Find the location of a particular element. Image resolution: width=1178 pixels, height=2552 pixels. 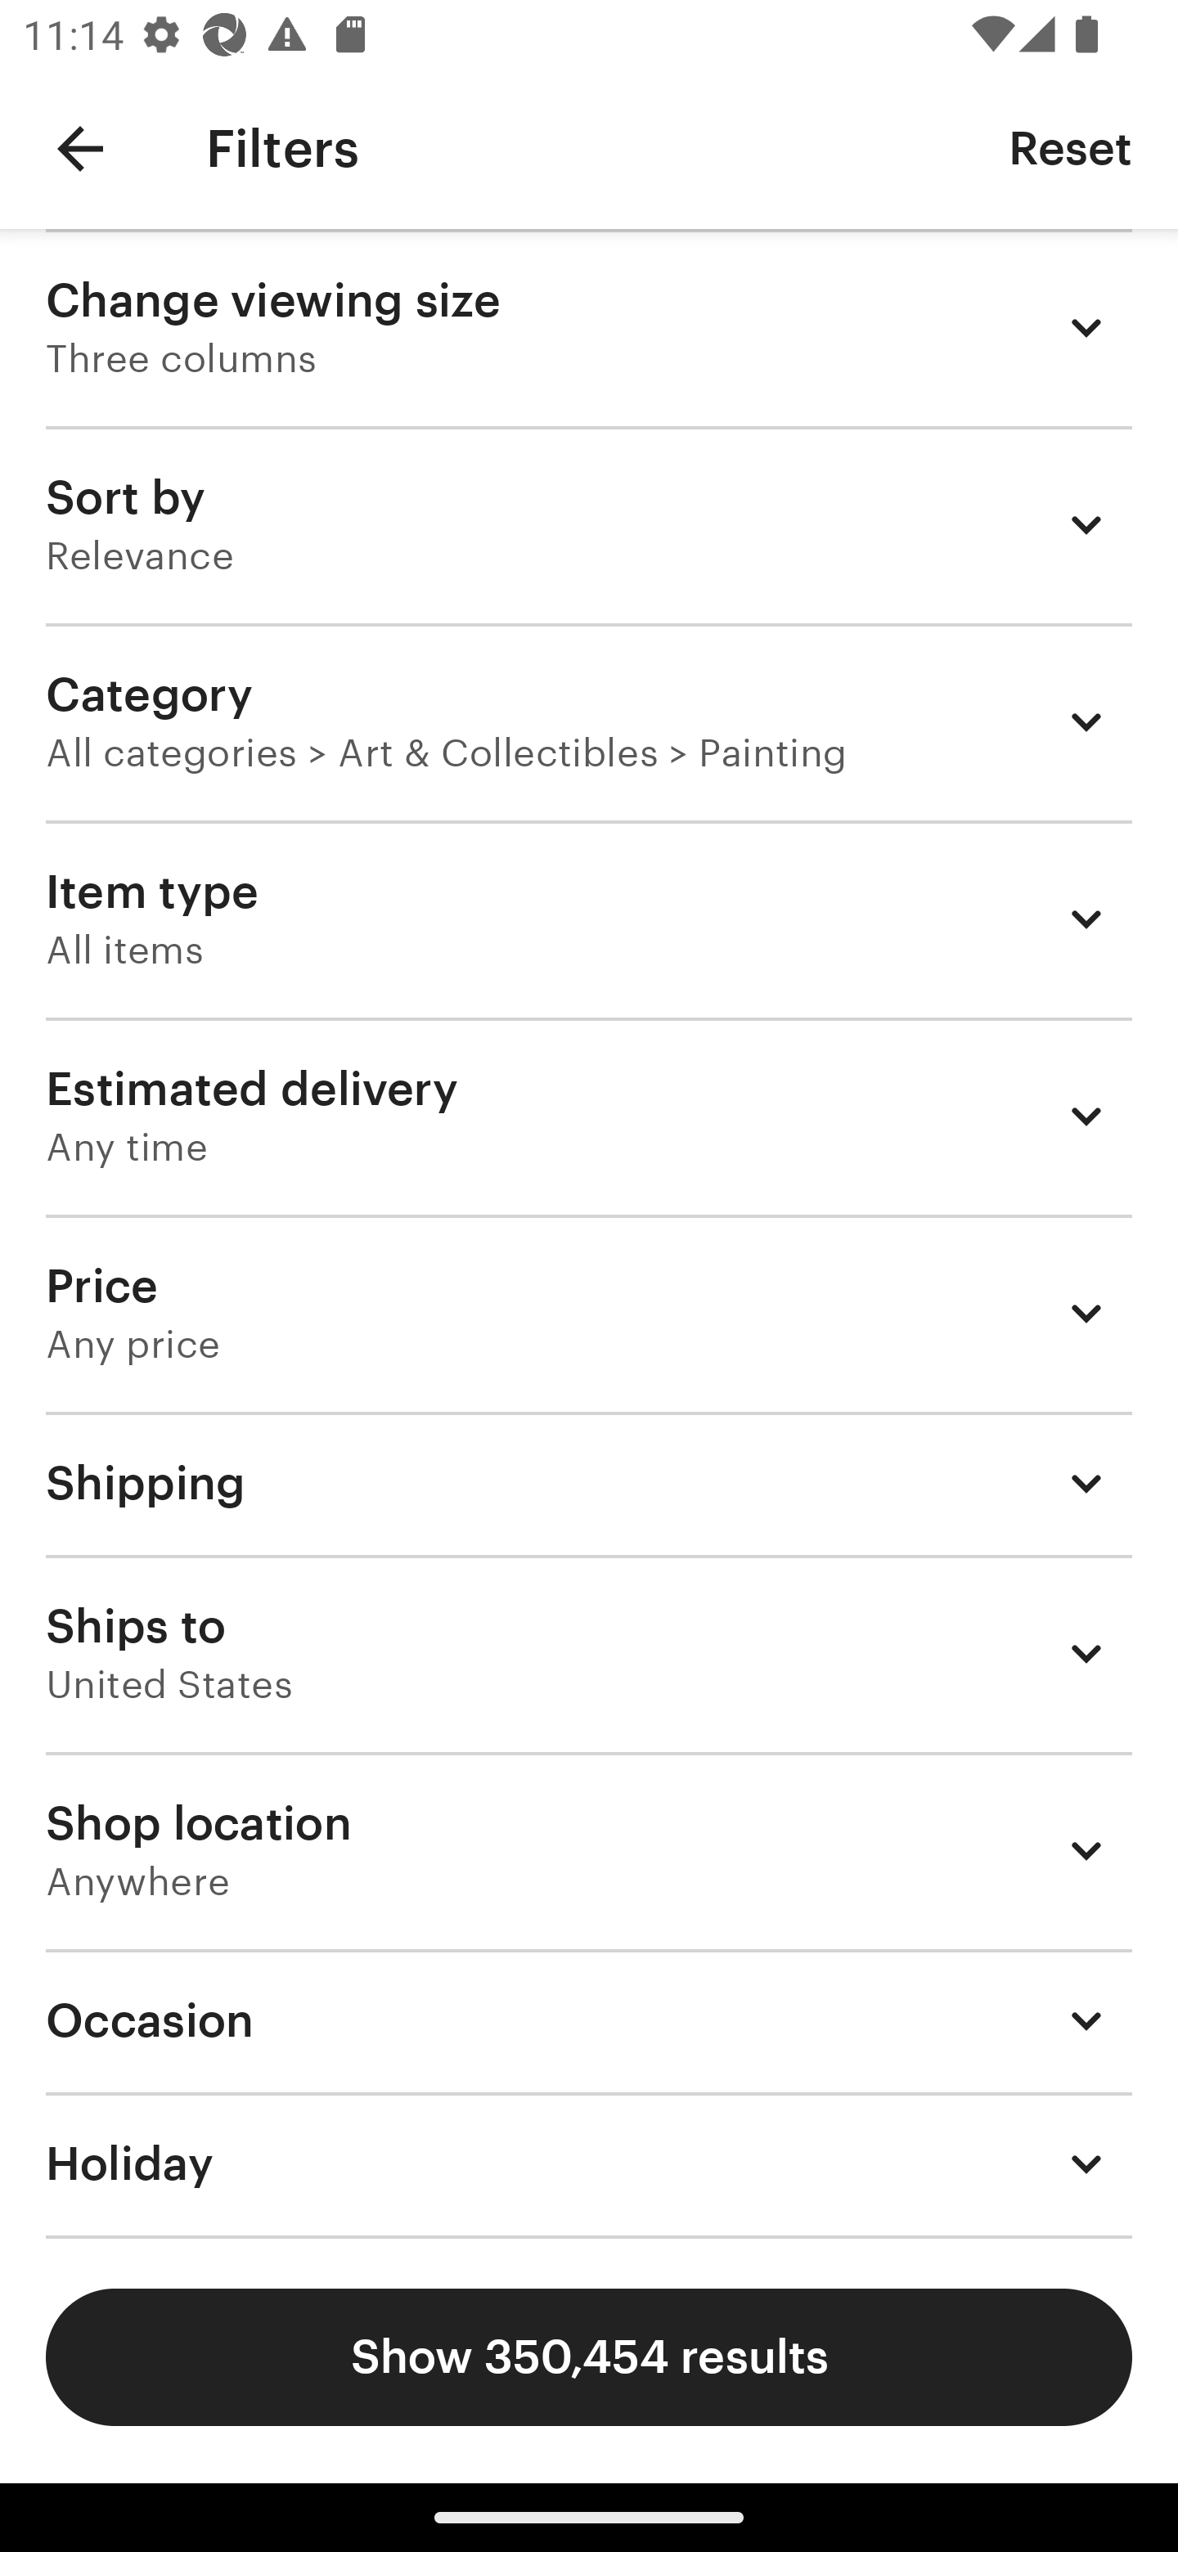

Price Any price is located at coordinates (589, 1313).